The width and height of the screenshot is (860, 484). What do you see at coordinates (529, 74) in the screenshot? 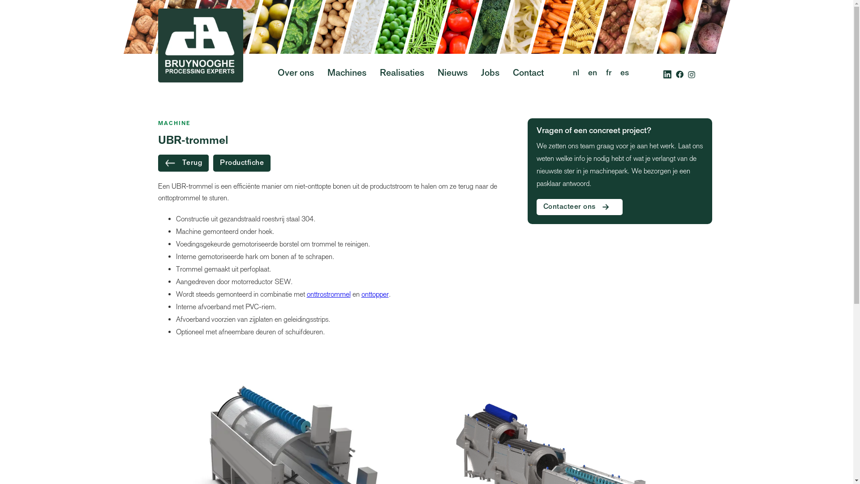
I see `Contact` at bounding box center [529, 74].